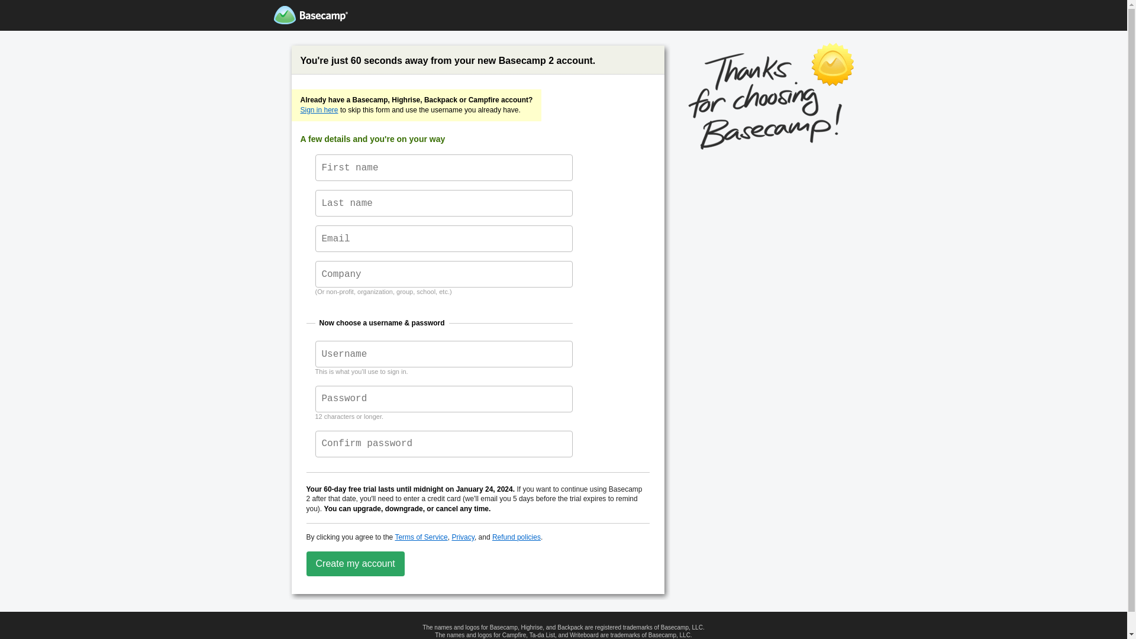 Image resolution: width=1136 pixels, height=639 pixels. Describe the element at coordinates (517, 537) in the screenshot. I see `Refund policies` at that location.